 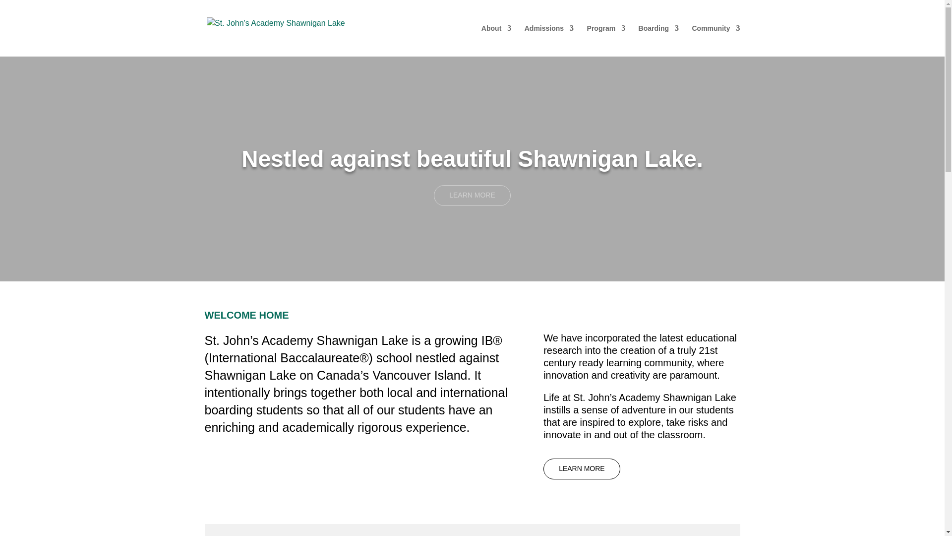 I want to click on LEARN MORE, so click(x=472, y=195).